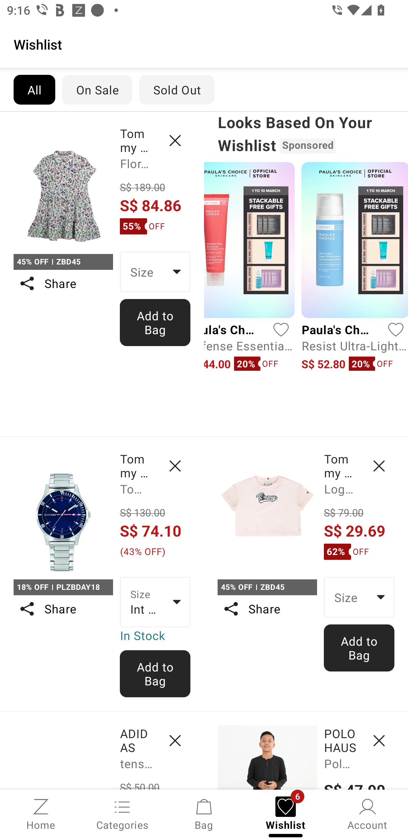  What do you see at coordinates (204, 813) in the screenshot?
I see `Bag` at bounding box center [204, 813].